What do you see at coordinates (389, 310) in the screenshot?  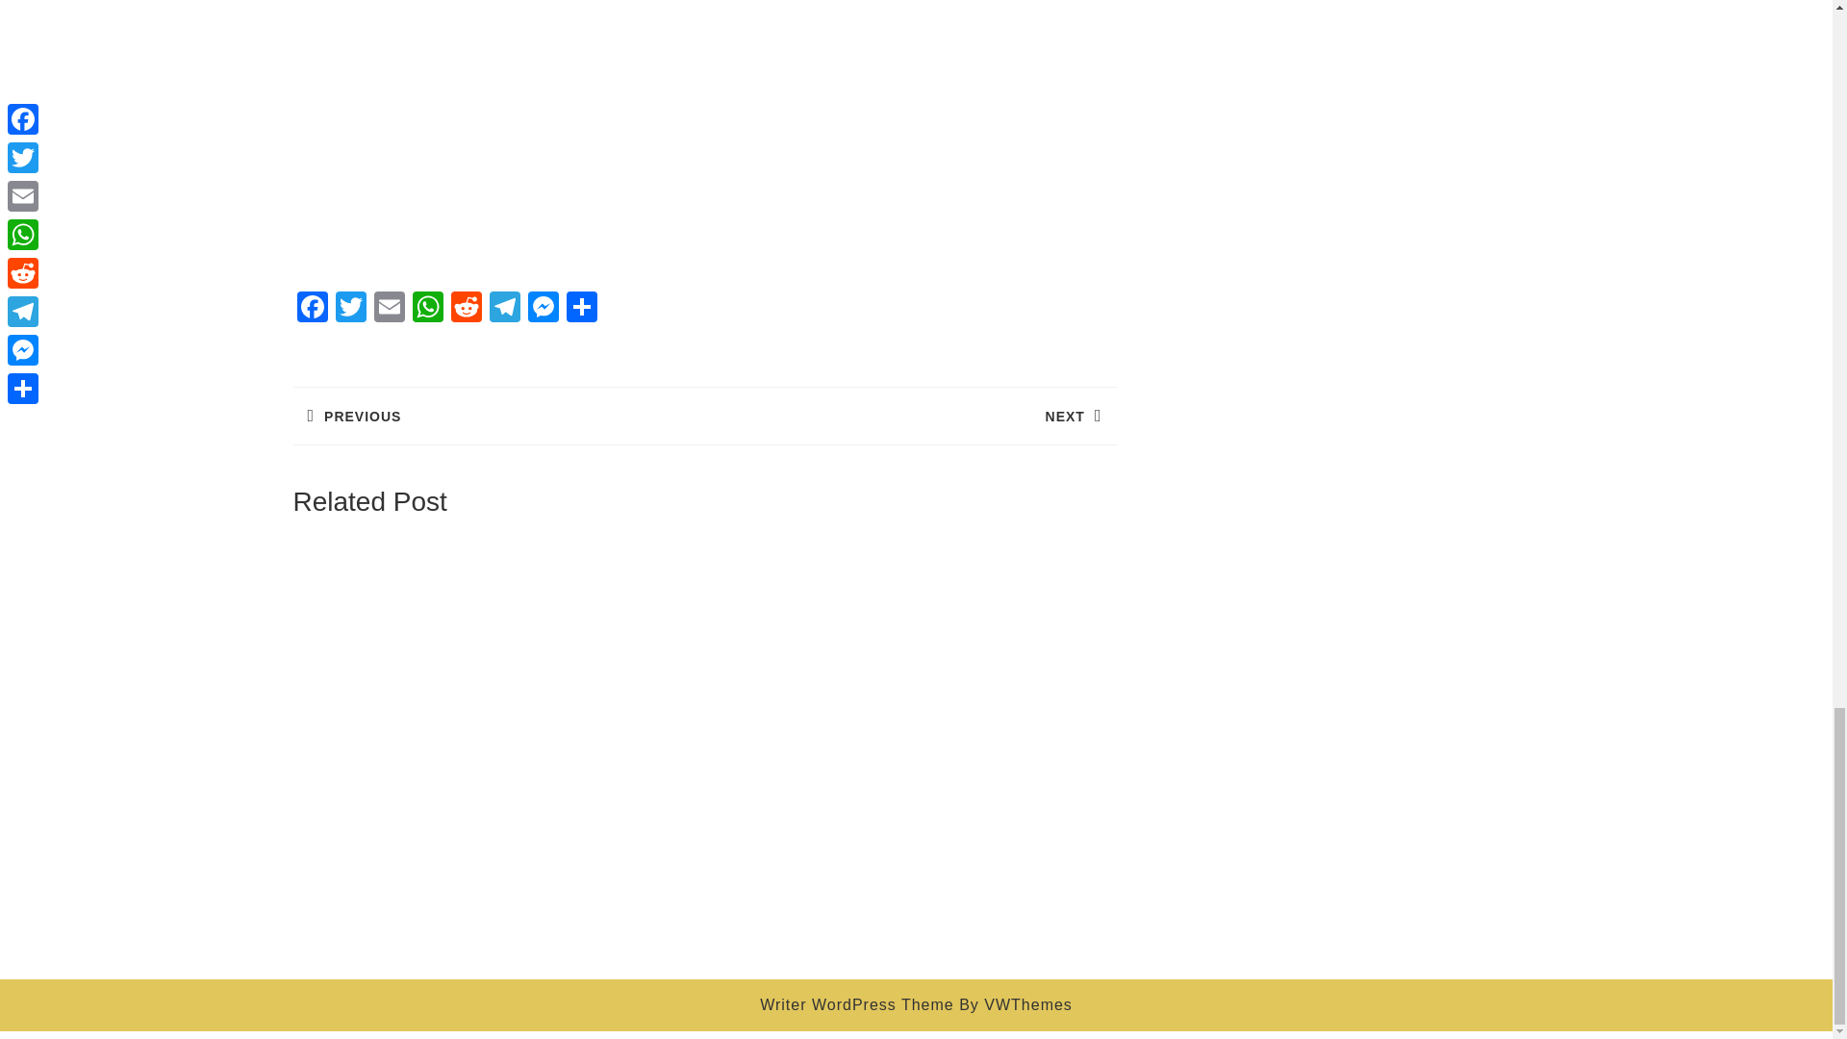 I see `Email` at bounding box center [389, 310].